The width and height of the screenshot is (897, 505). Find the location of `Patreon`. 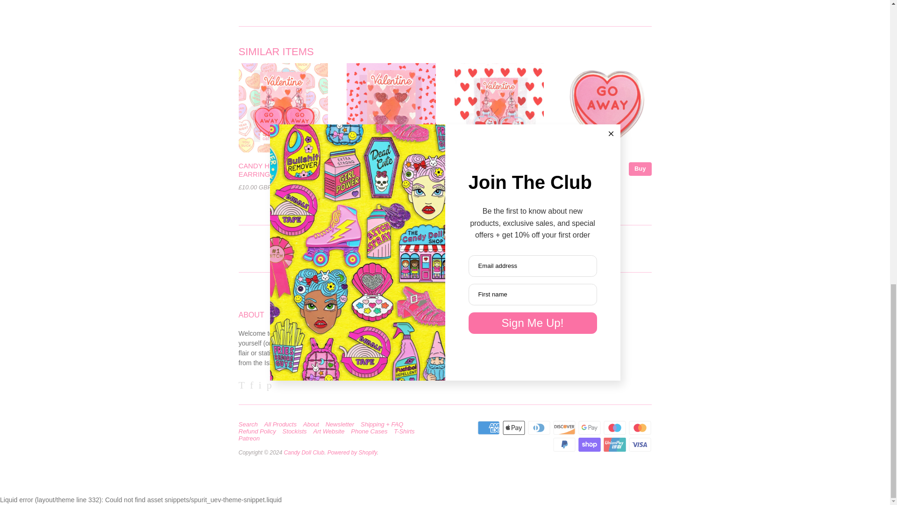

Patreon is located at coordinates (251, 439).